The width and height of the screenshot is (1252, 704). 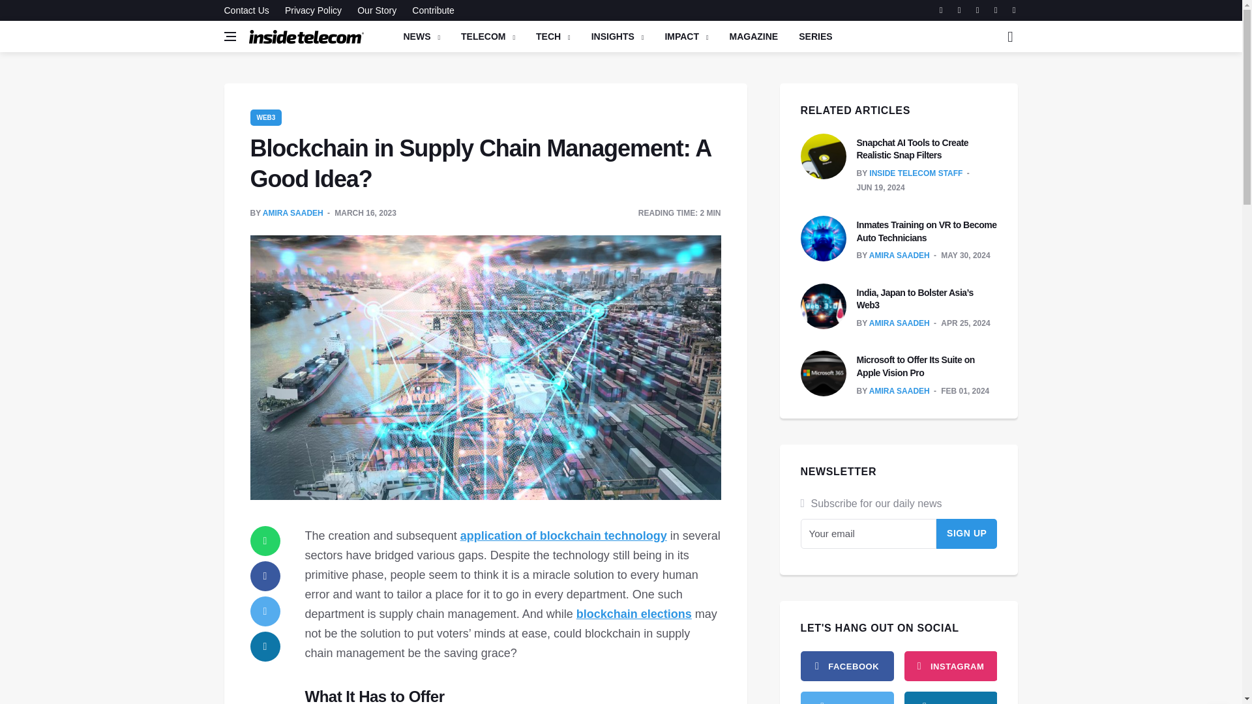 What do you see at coordinates (950, 666) in the screenshot?
I see `instagram` at bounding box center [950, 666].